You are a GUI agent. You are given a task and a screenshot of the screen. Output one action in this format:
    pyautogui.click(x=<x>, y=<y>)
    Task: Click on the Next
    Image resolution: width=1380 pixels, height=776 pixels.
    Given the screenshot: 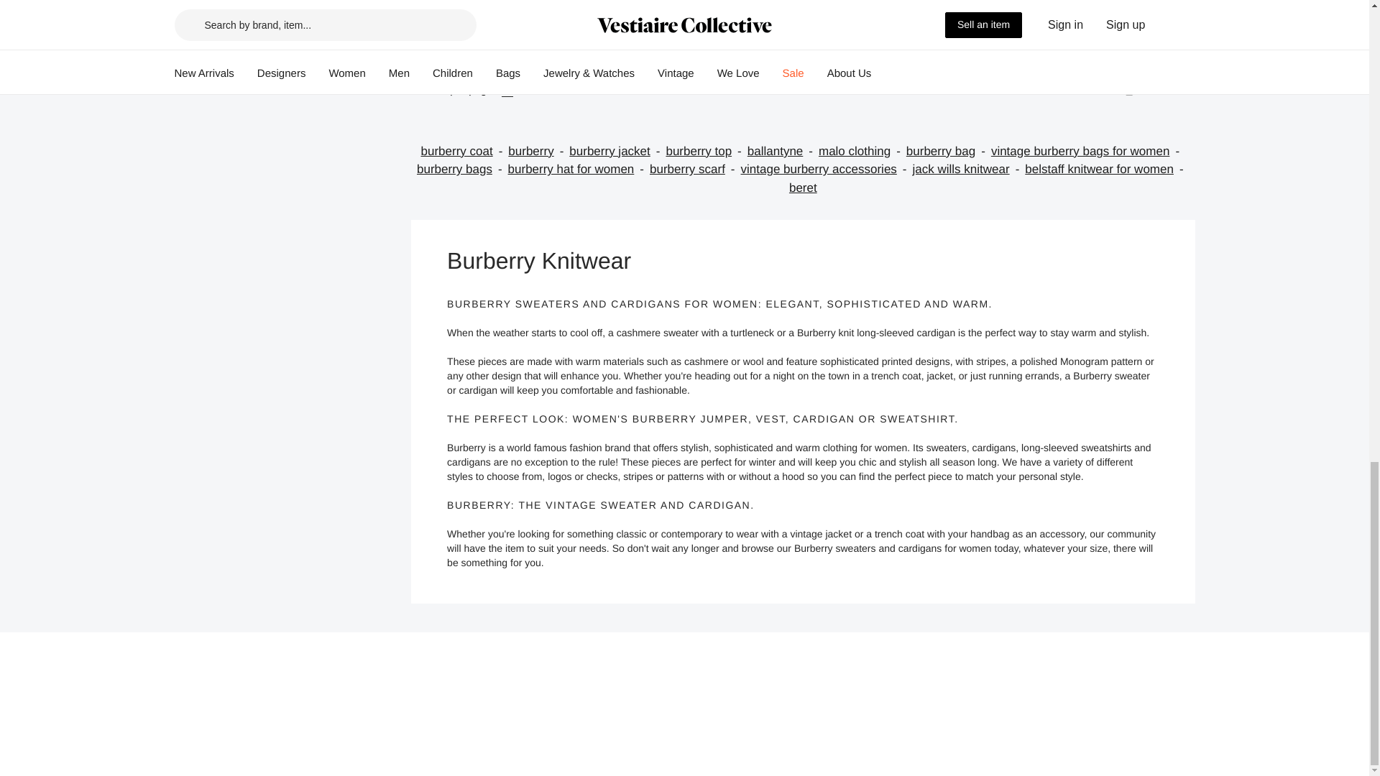 What is the action you would take?
    pyautogui.click(x=1162, y=91)
    